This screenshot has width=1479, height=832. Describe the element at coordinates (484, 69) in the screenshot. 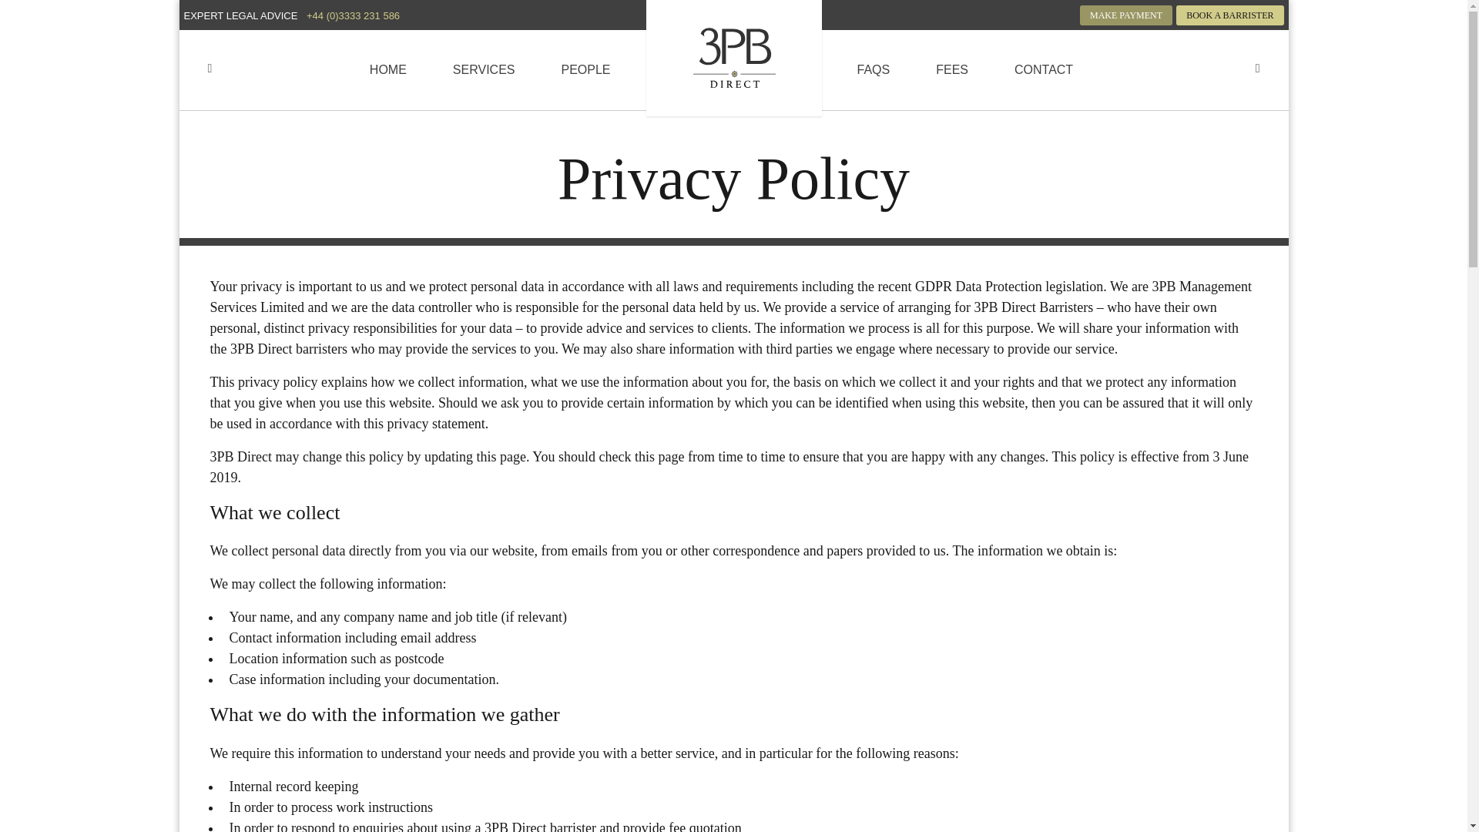

I see `SERVICES` at that location.